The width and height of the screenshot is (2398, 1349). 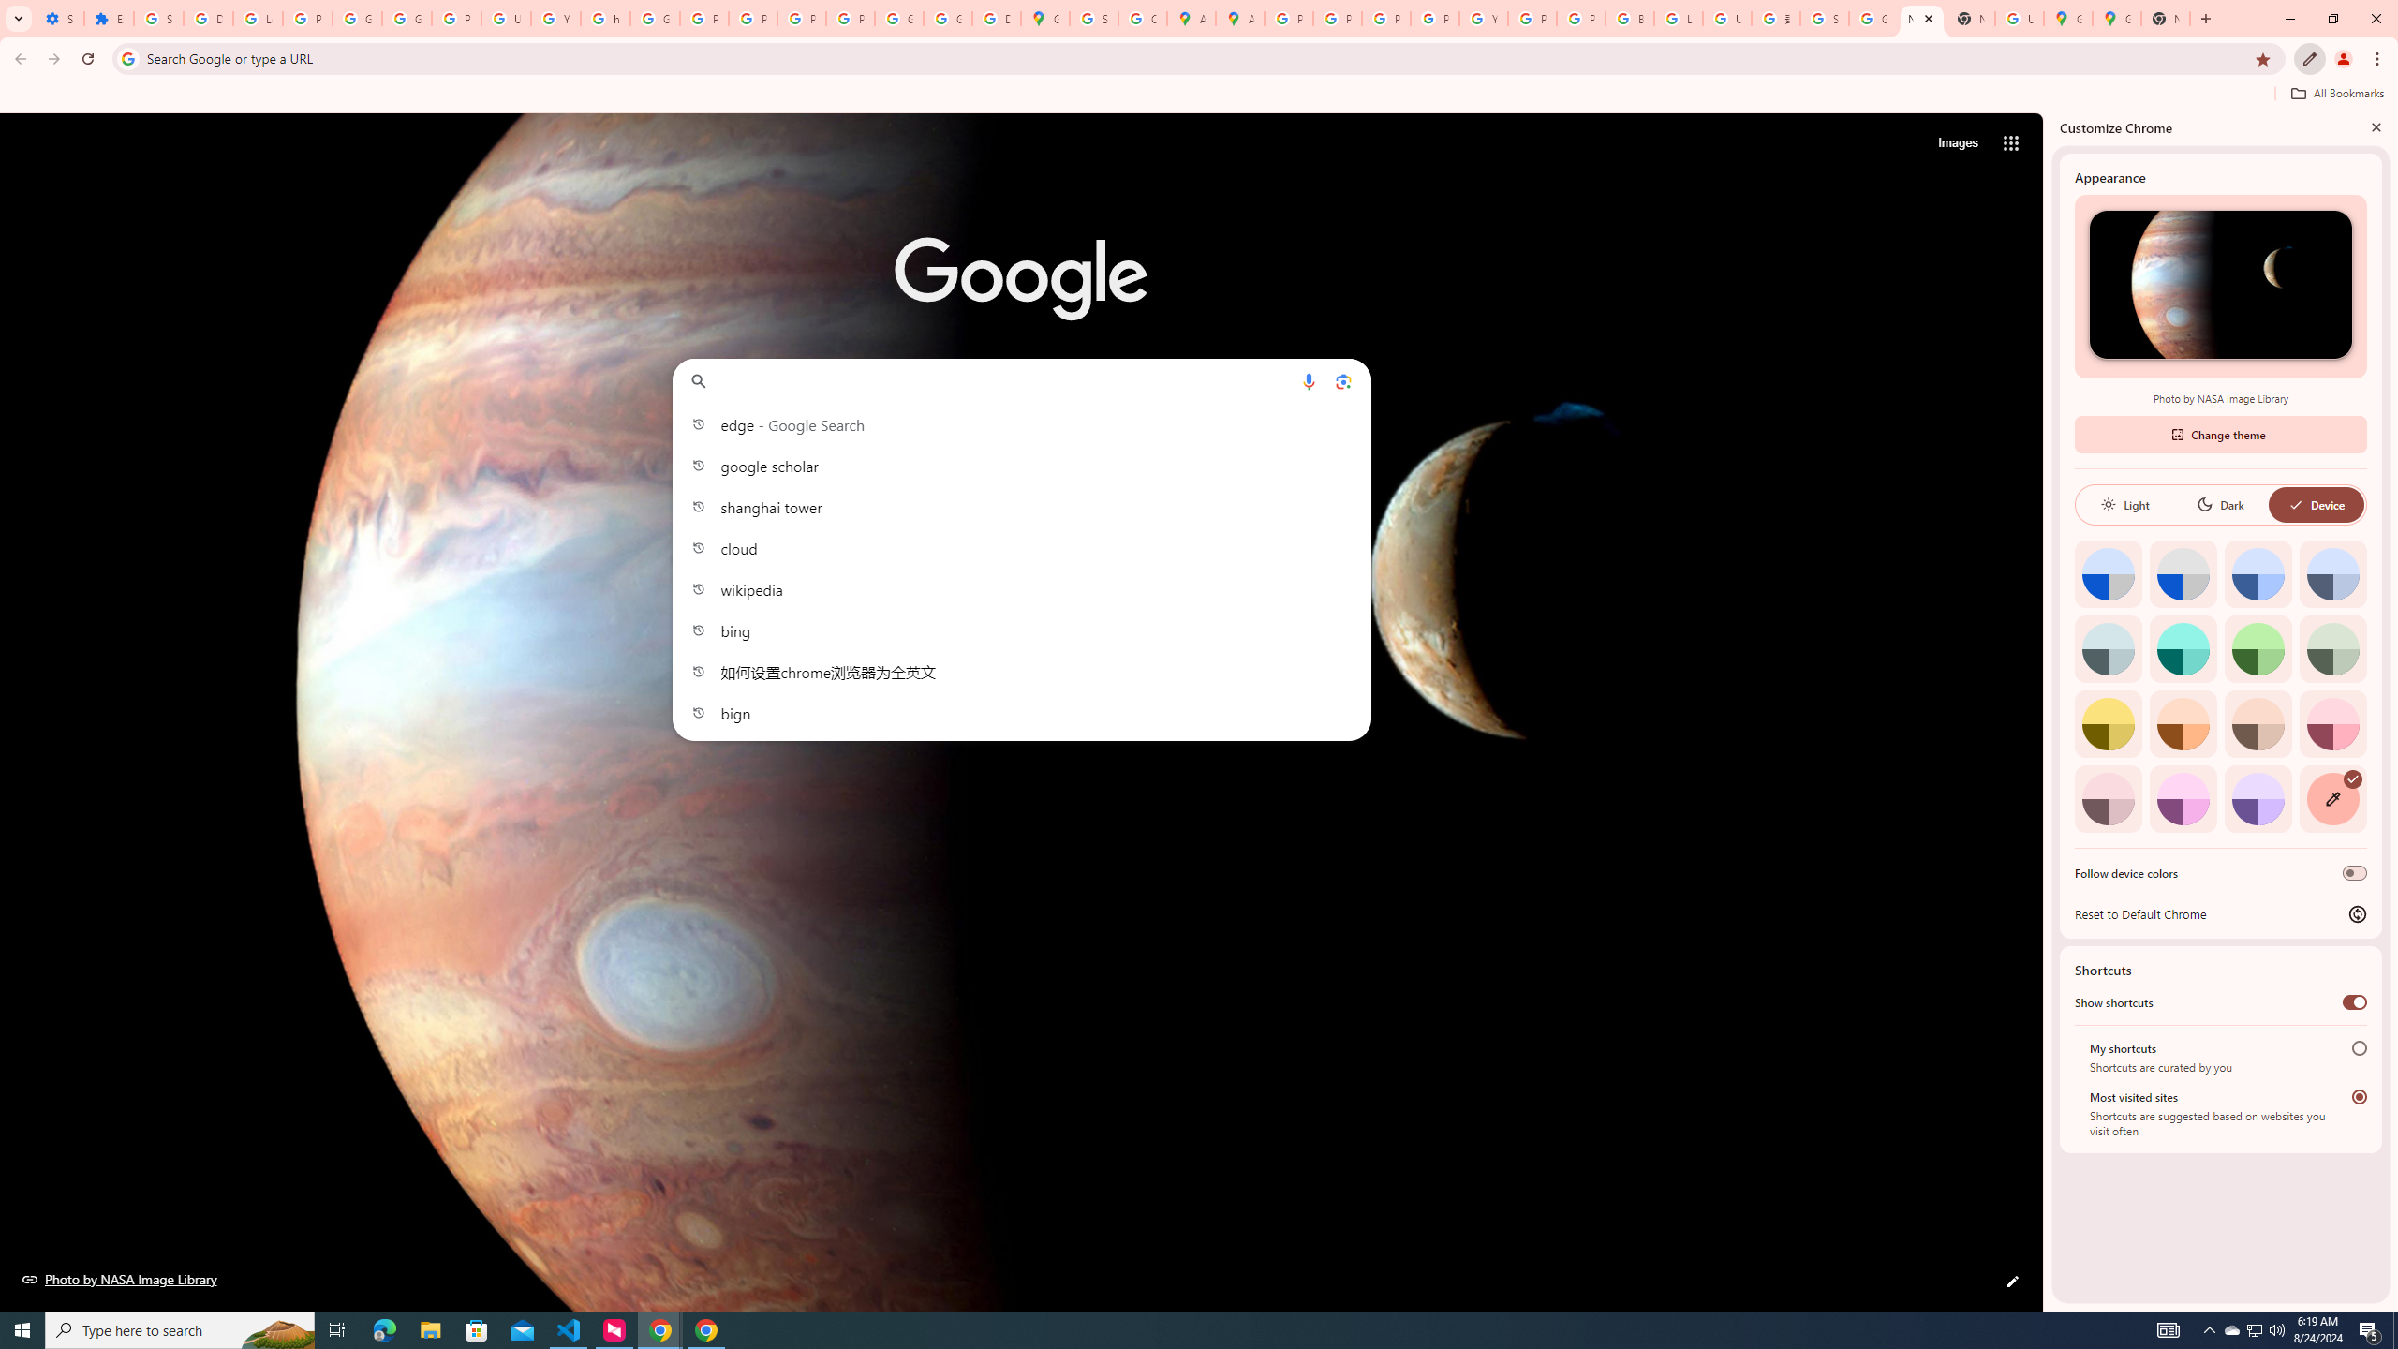 What do you see at coordinates (2183, 798) in the screenshot?
I see `Fuchsia` at bounding box center [2183, 798].